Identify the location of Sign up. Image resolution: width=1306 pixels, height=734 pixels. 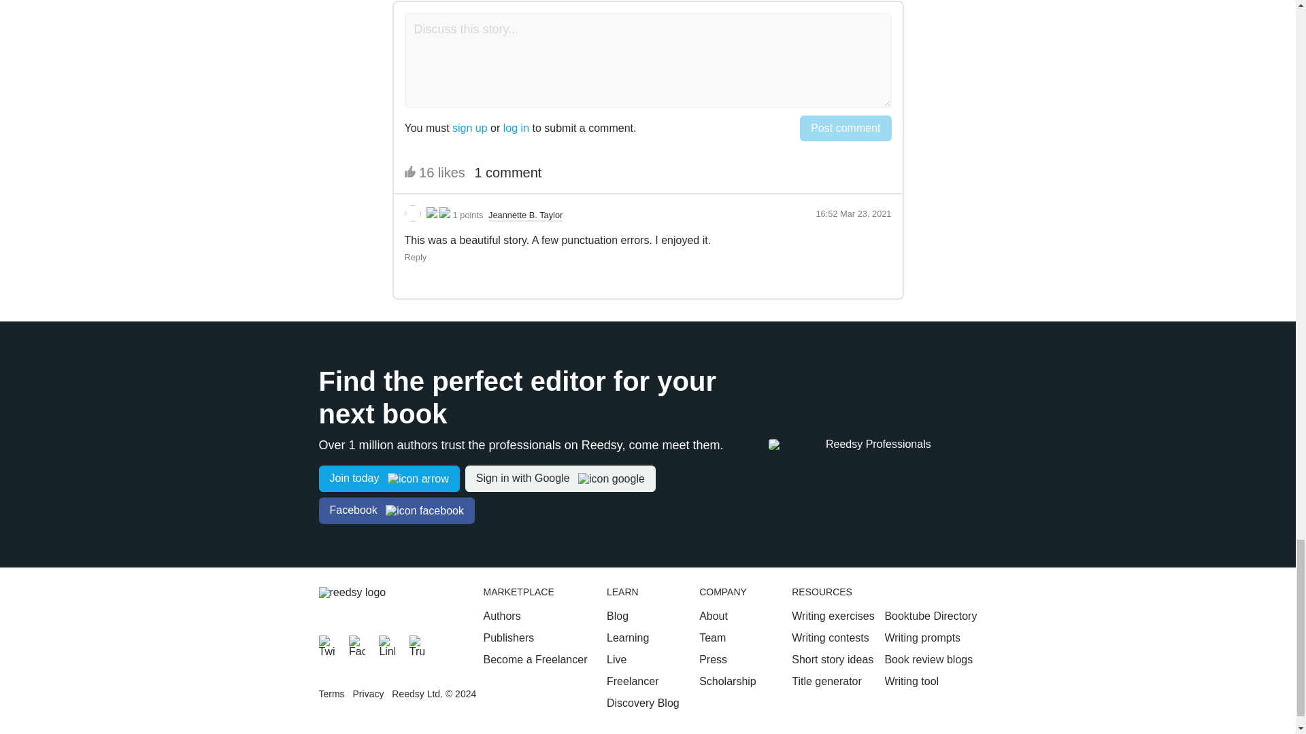
(389, 478).